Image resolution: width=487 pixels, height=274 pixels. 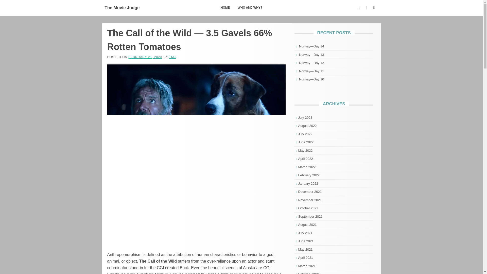 I want to click on HOME, so click(x=225, y=8).